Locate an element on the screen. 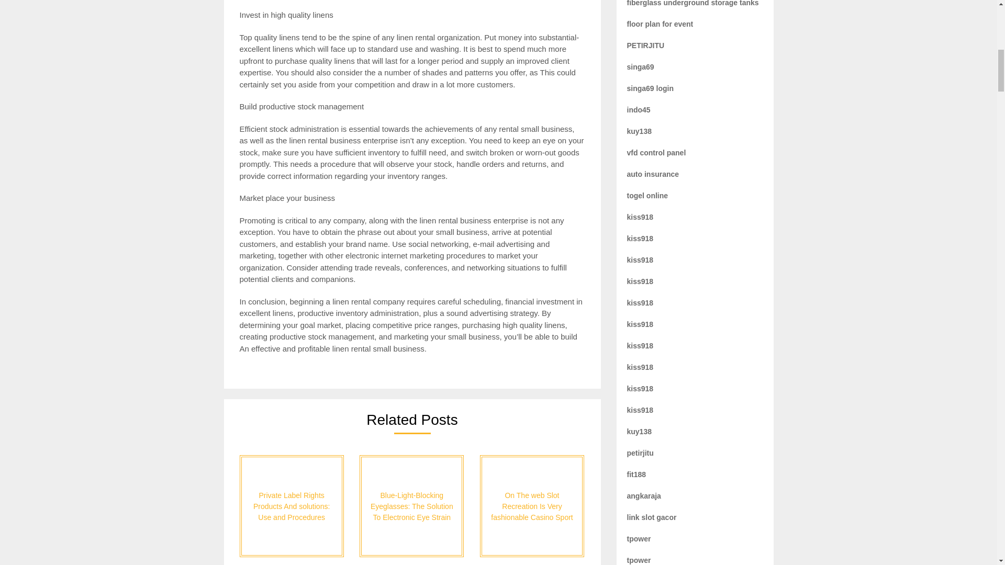 The width and height of the screenshot is (1005, 565). togel online is located at coordinates (647, 196).